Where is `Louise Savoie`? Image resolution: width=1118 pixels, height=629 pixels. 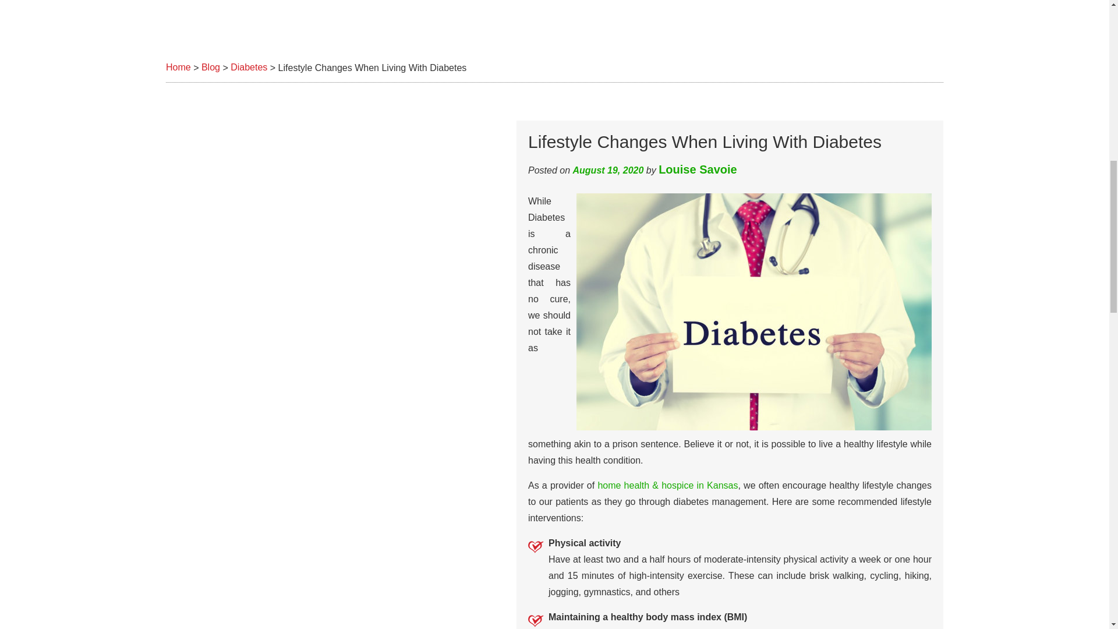
Louise Savoie is located at coordinates (698, 169).